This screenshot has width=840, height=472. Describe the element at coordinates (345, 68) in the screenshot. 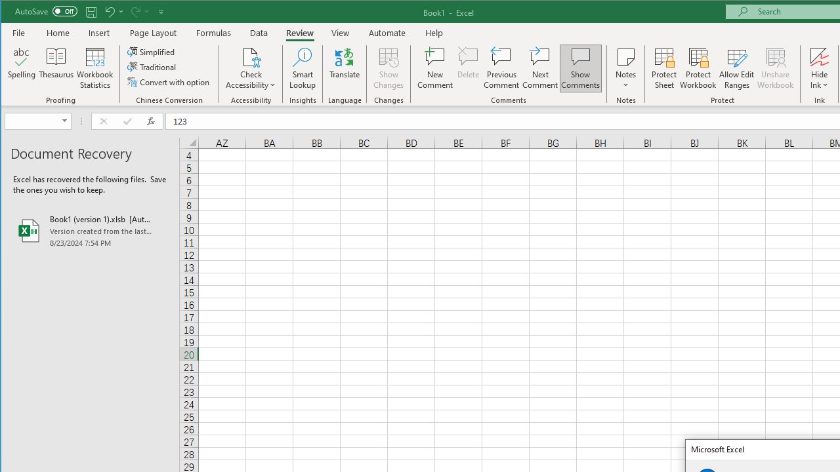

I see `Translate` at that location.